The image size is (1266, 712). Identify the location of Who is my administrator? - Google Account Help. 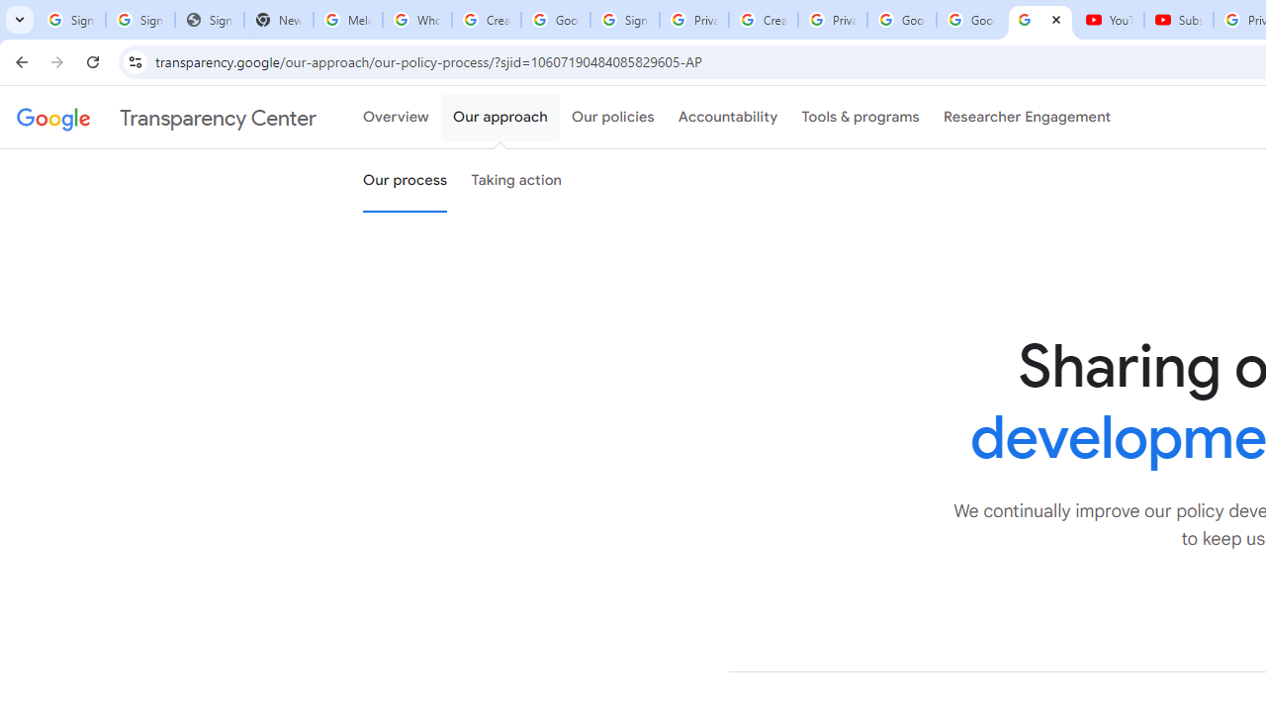
(416, 20).